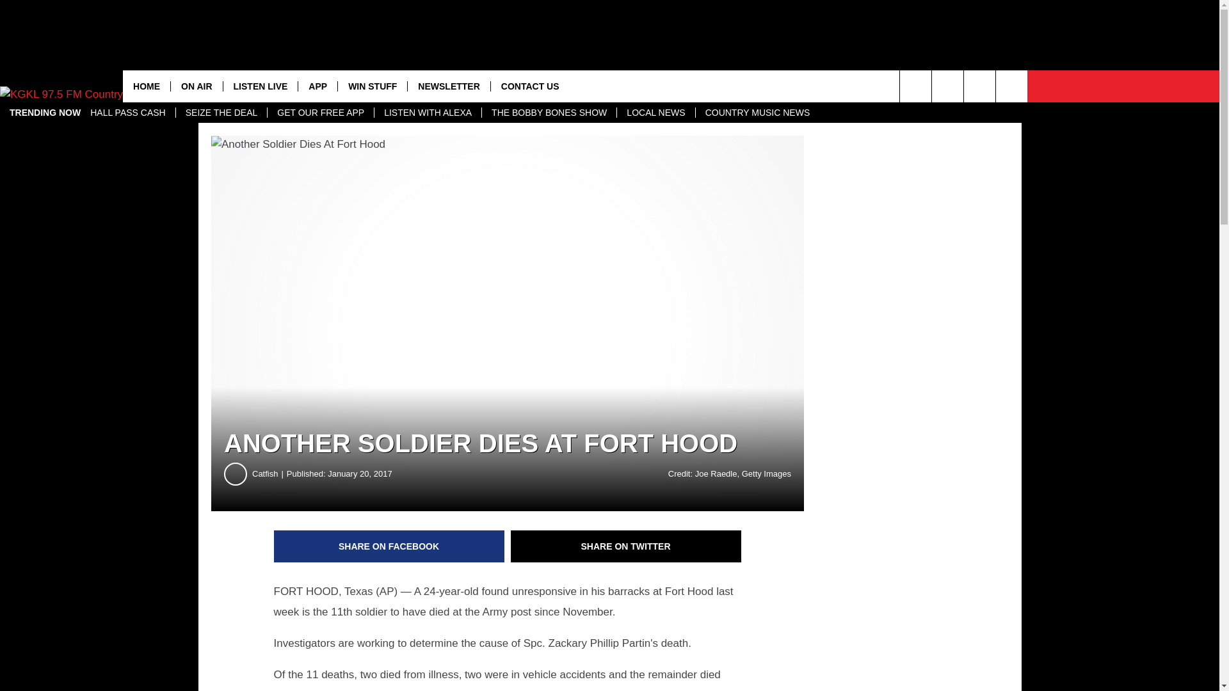  I want to click on LOCAL NEWS, so click(655, 113).